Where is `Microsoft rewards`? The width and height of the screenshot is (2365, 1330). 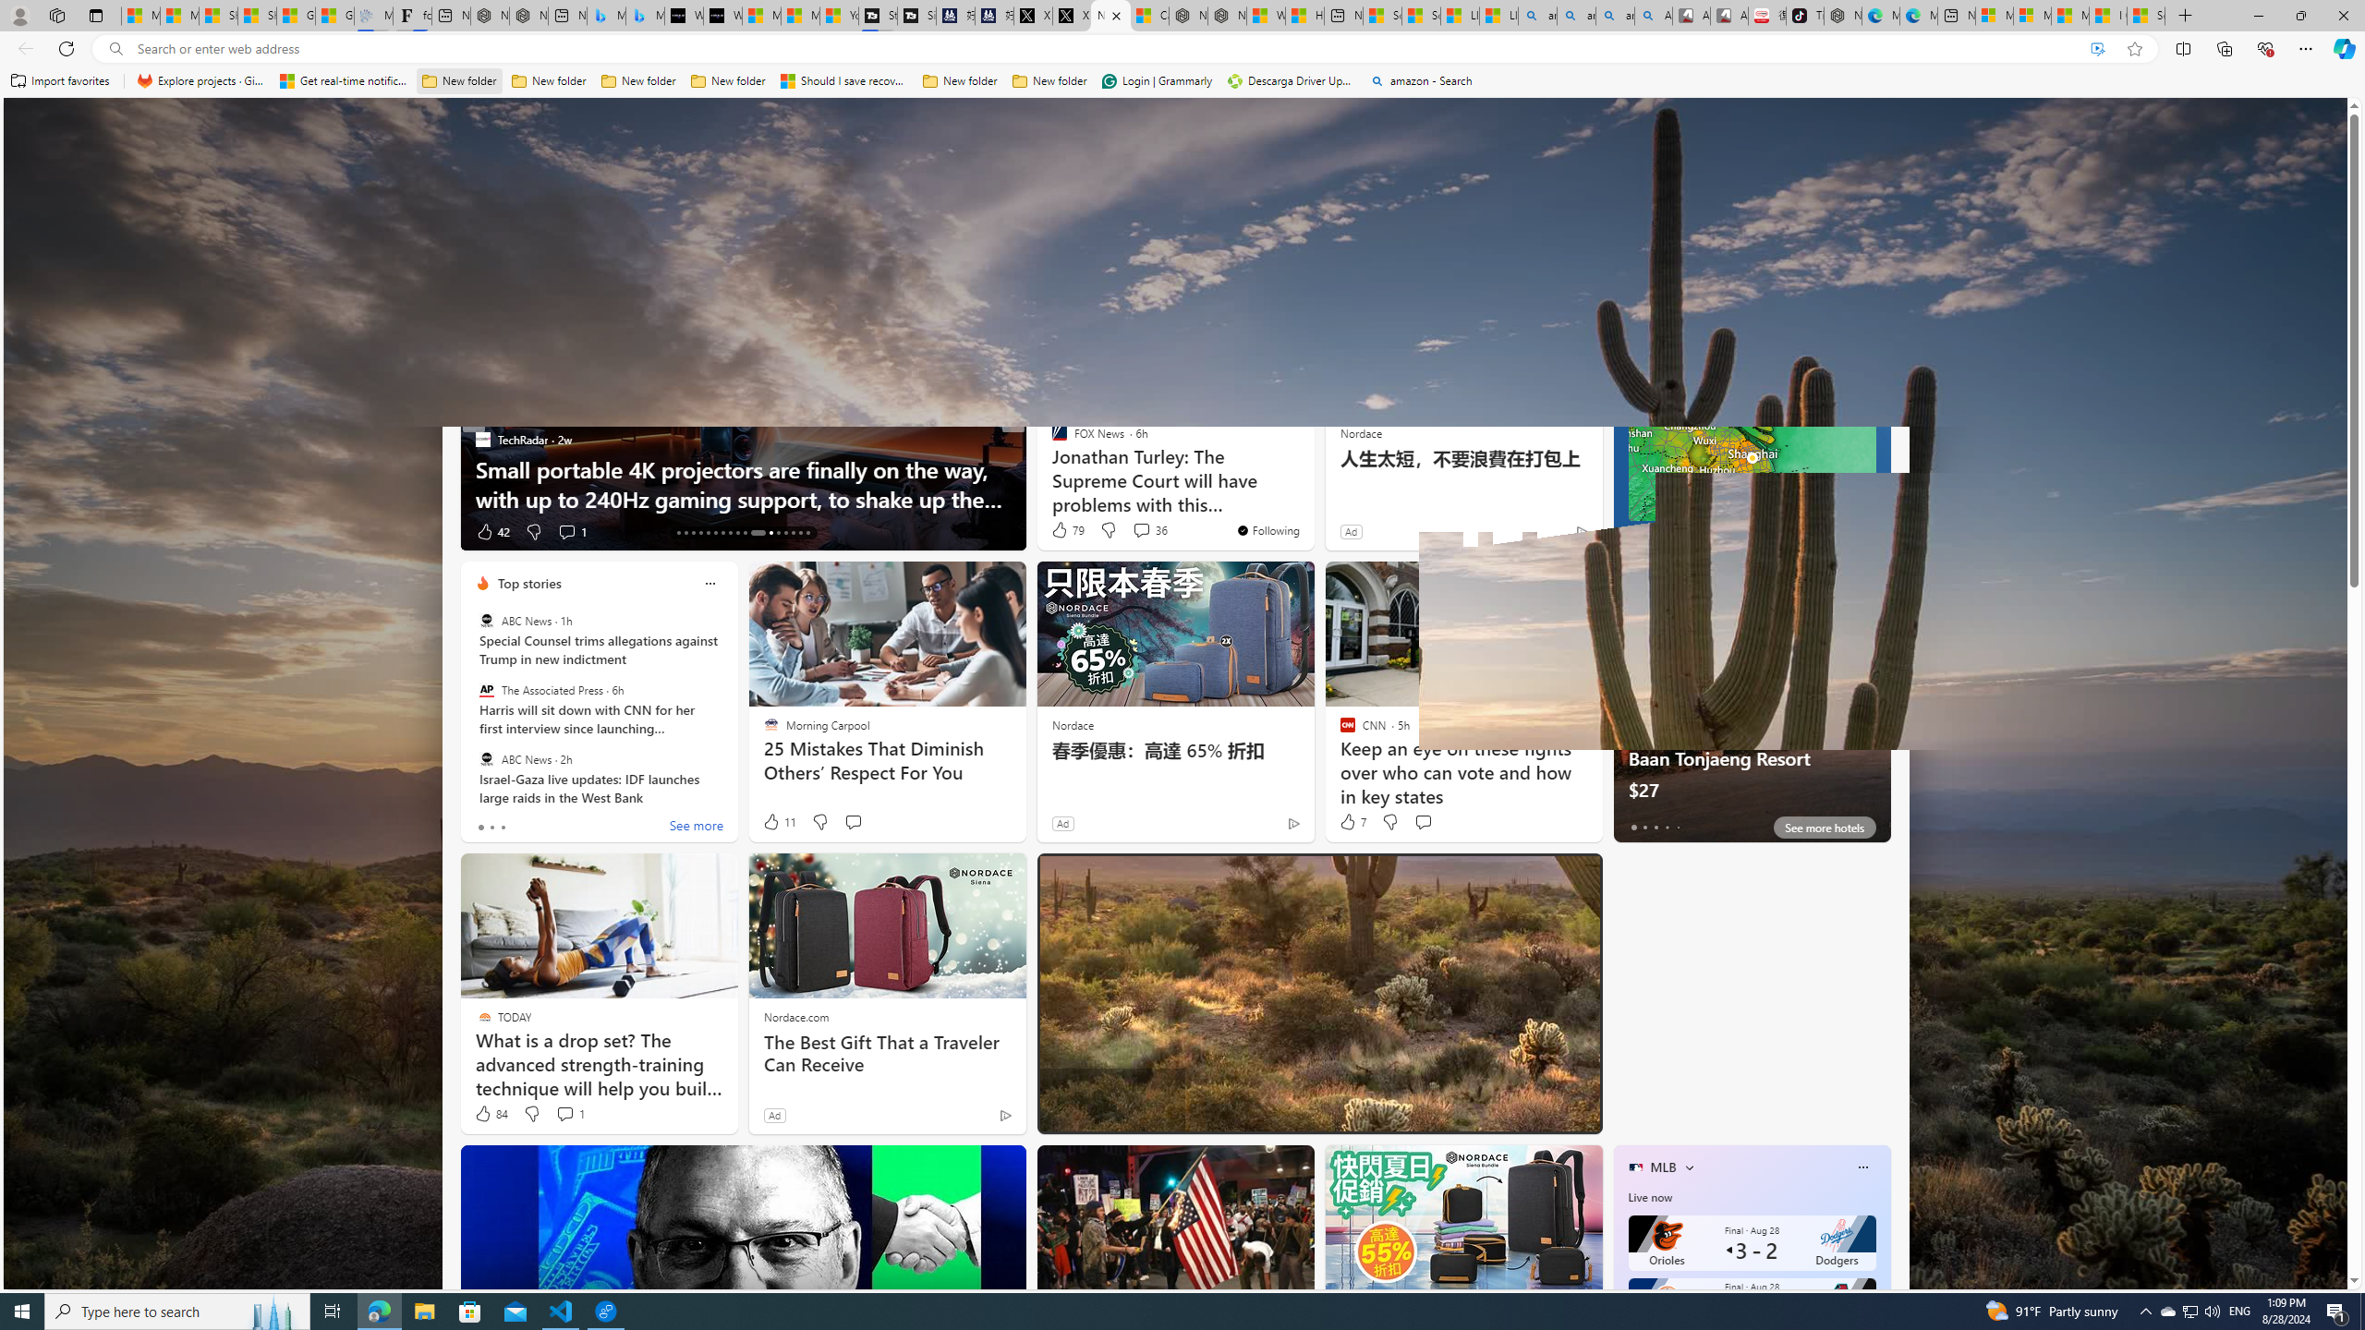
Microsoft rewards is located at coordinates (2232, 127).